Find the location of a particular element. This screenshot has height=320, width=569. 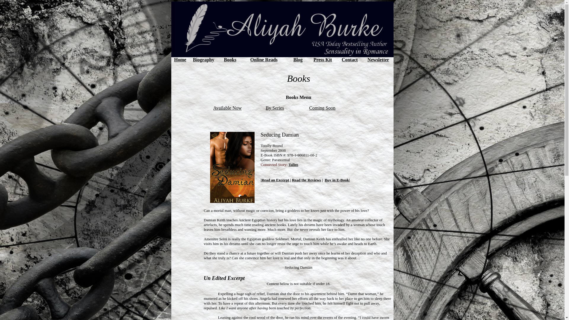

Online Reads is located at coordinates (264, 60).